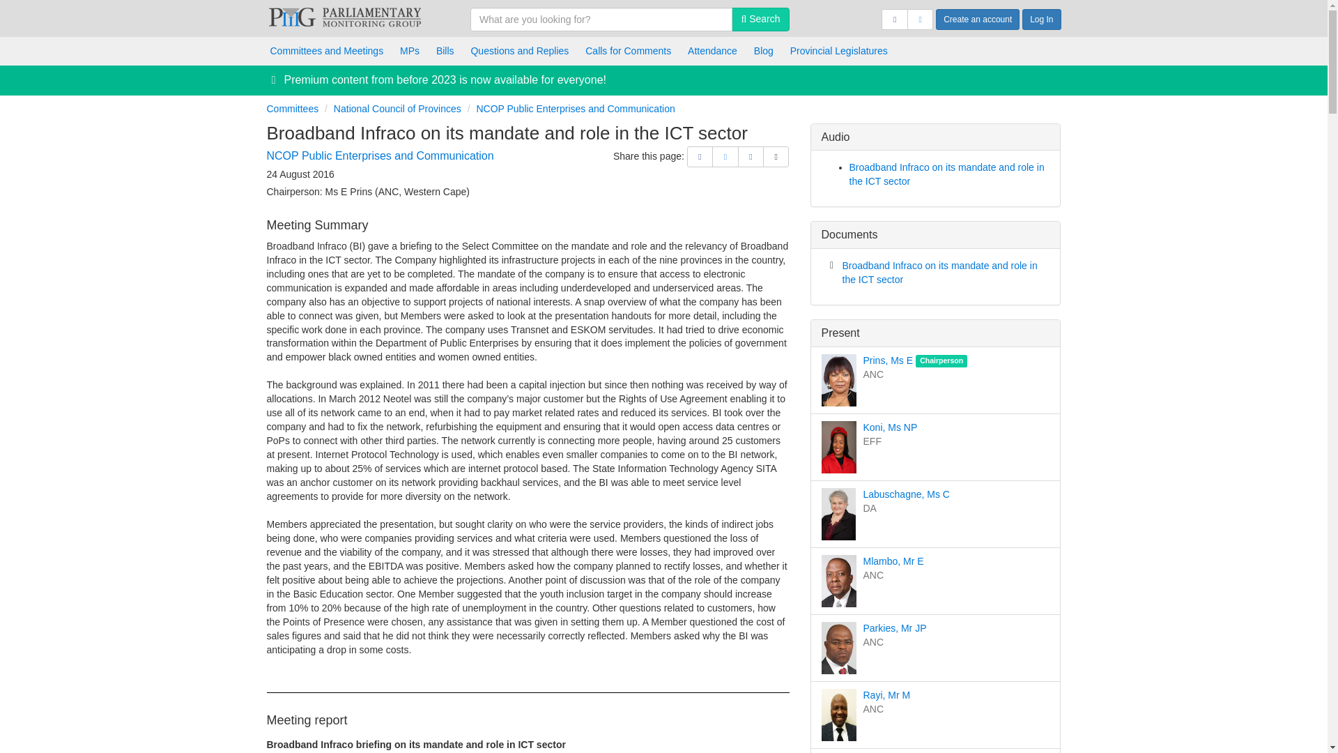  I want to click on Create an account, so click(977, 20).